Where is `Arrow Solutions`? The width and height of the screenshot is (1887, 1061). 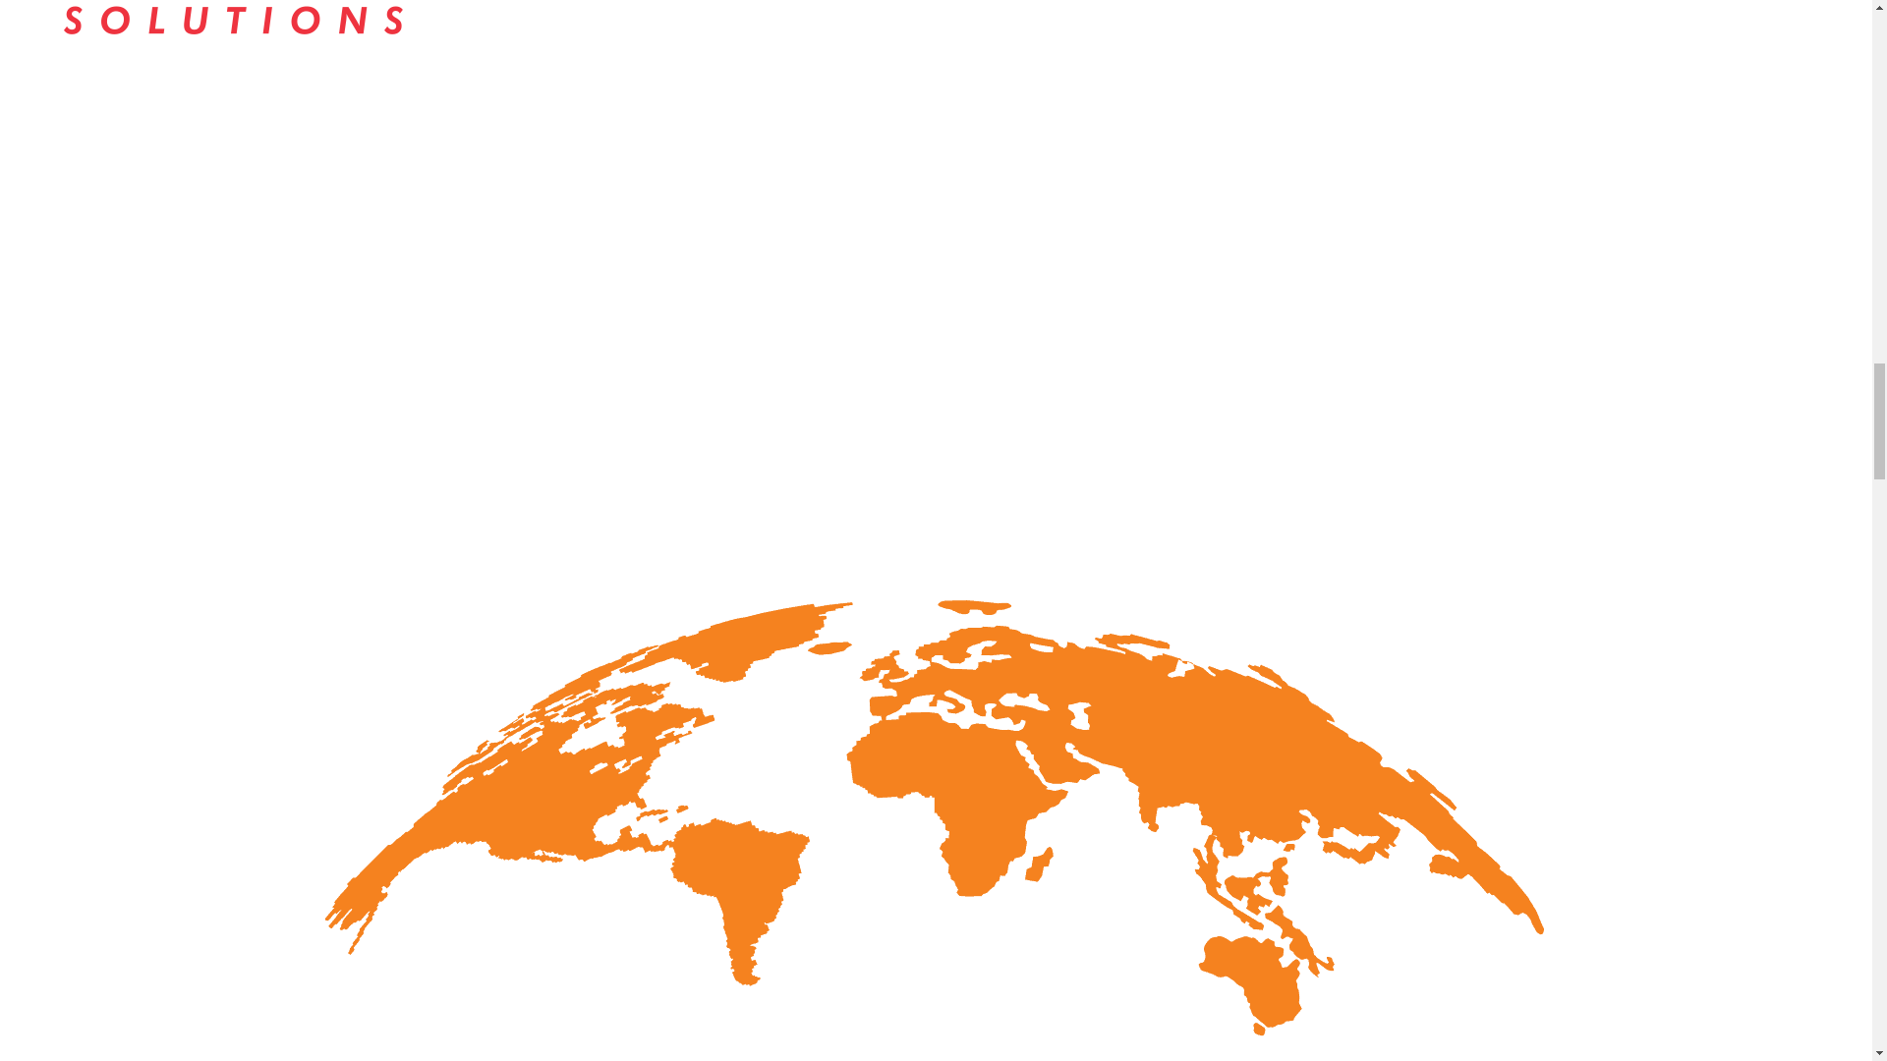
Arrow Solutions is located at coordinates (246, 61).